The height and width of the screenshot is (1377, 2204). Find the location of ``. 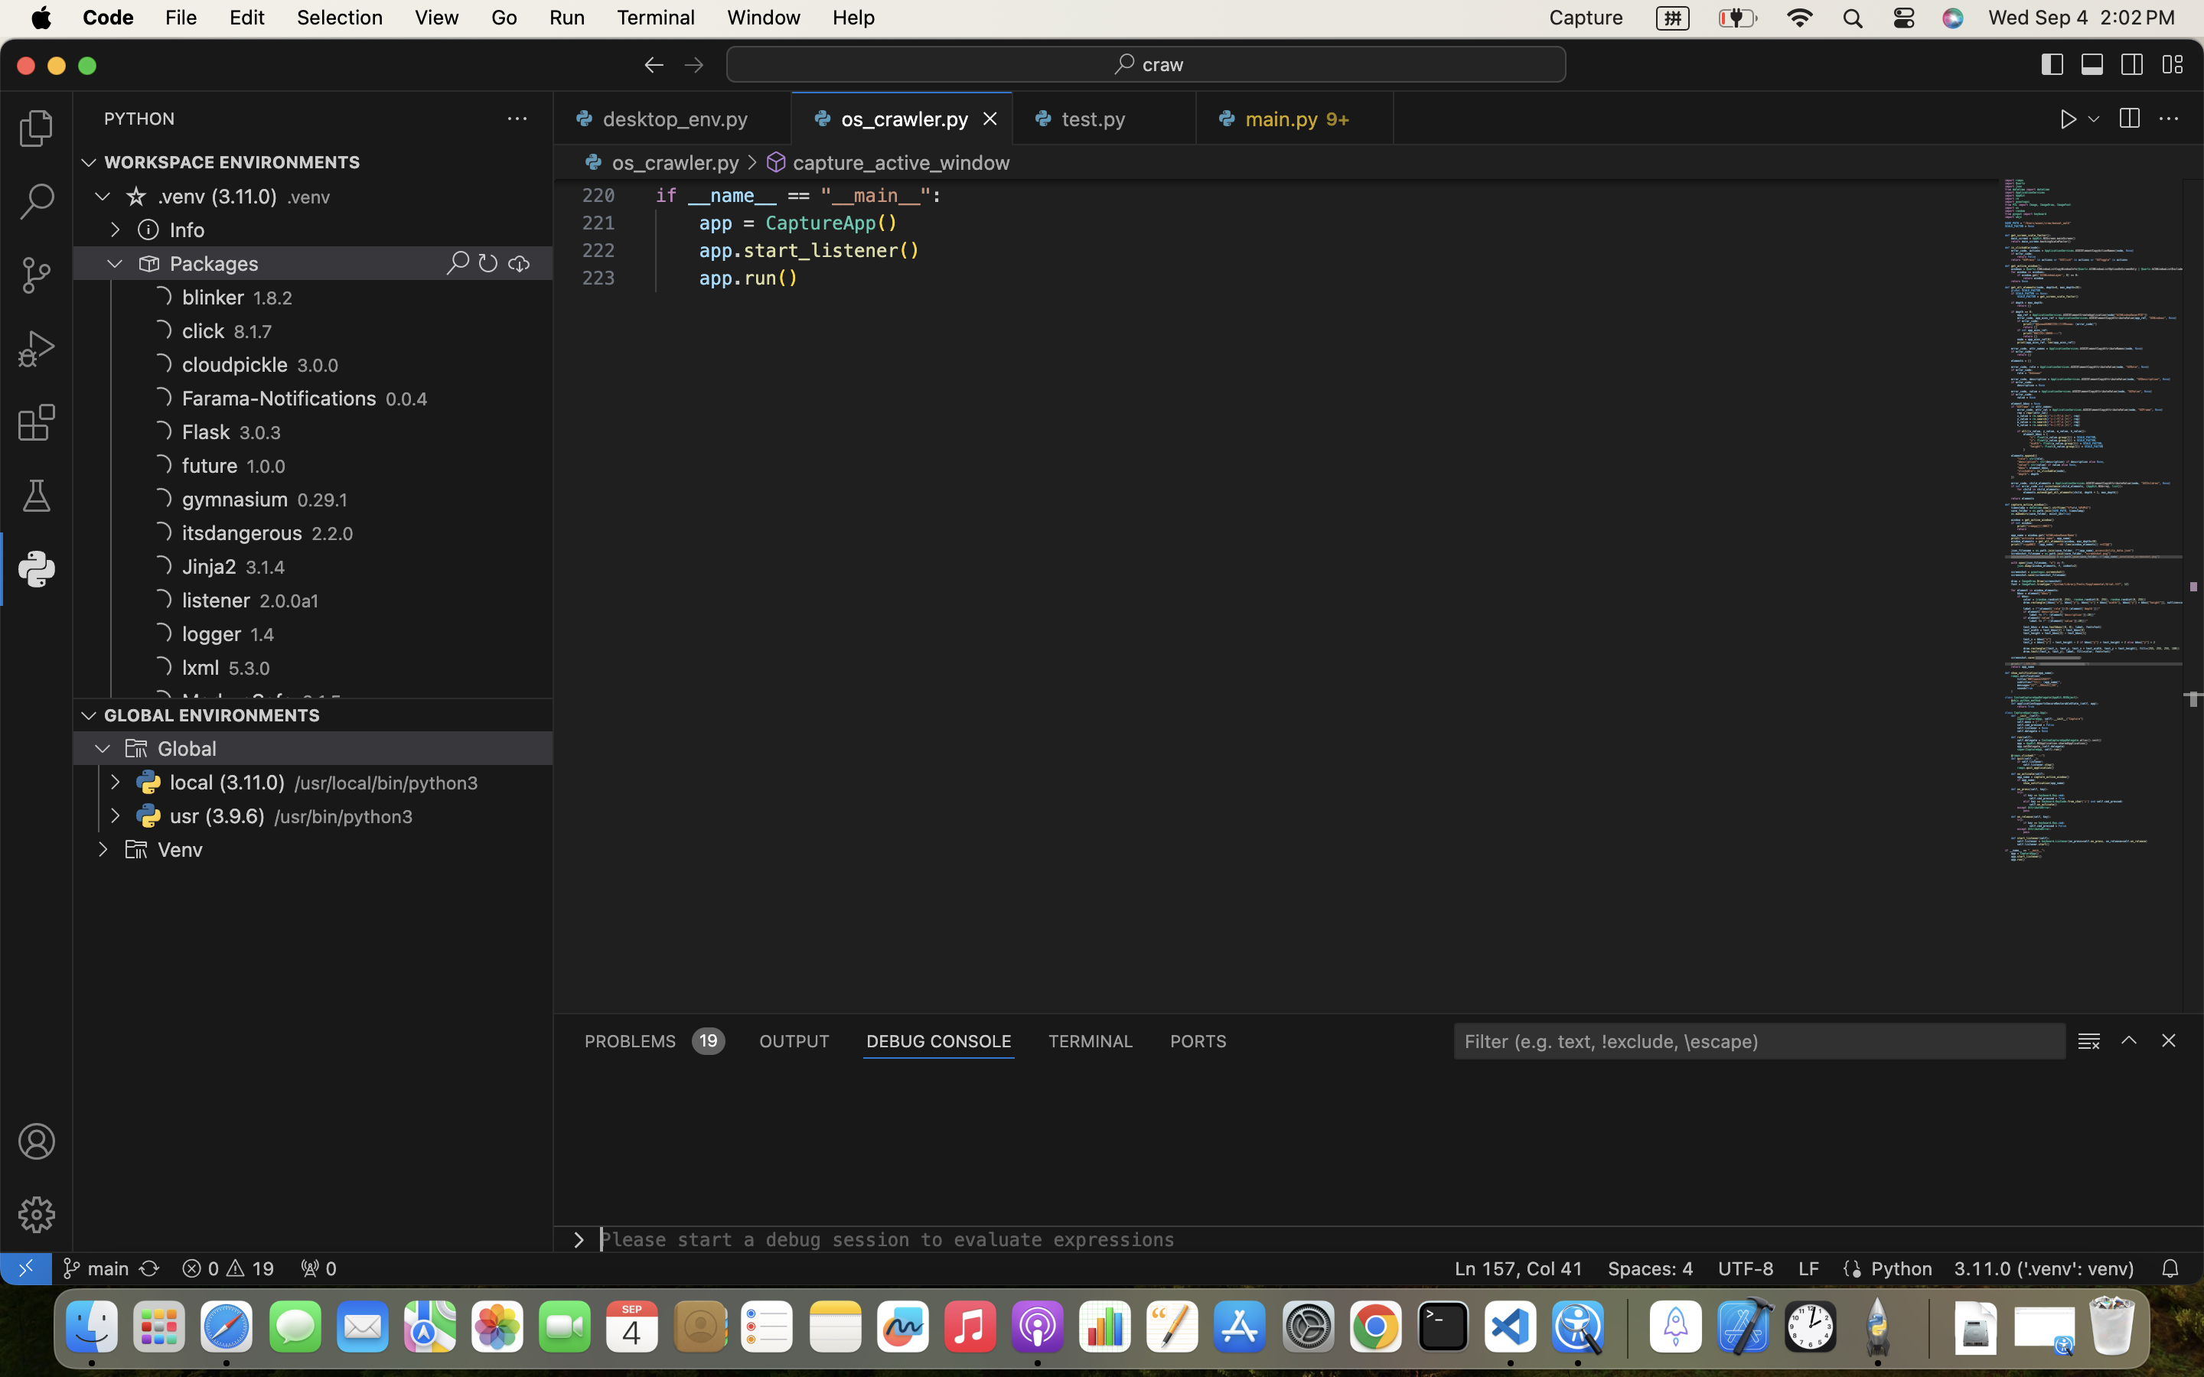

 is located at coordinates (37, 1141).